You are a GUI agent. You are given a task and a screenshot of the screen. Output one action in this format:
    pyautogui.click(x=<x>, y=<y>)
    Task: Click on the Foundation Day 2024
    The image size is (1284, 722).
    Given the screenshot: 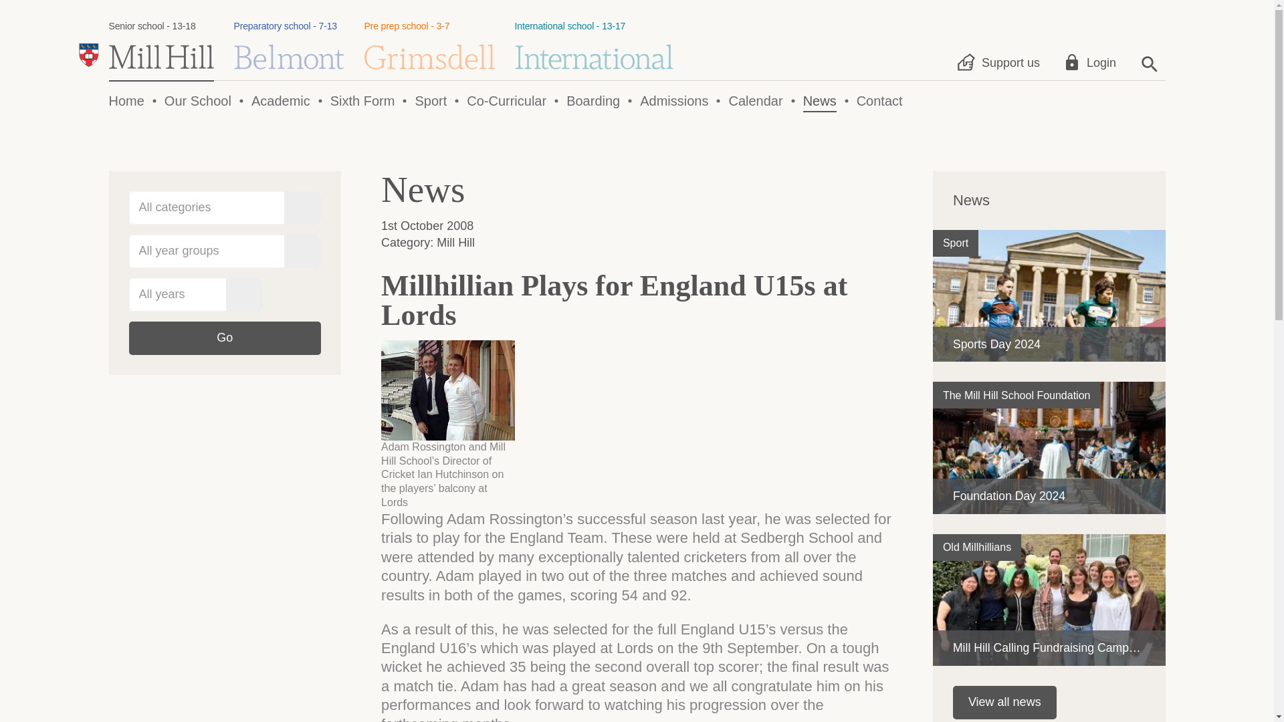 What is the action you would take?
    pyautogui.click(x=1049, y=447)
    